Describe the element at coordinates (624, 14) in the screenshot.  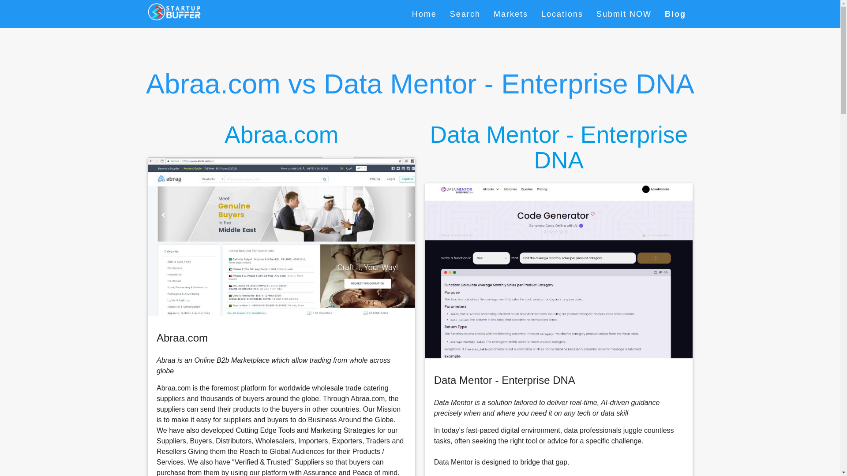
I see `Submit NOW` at that location.